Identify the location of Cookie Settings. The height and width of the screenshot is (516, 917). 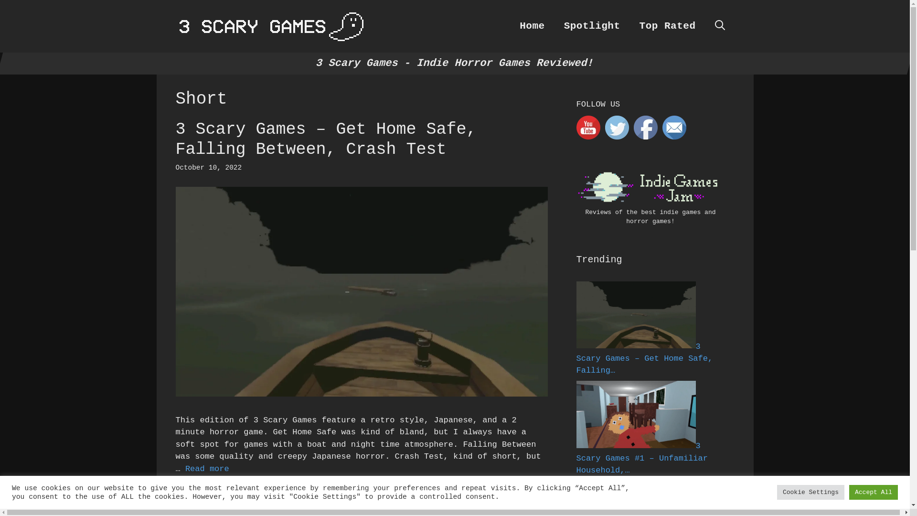
(811, 492).